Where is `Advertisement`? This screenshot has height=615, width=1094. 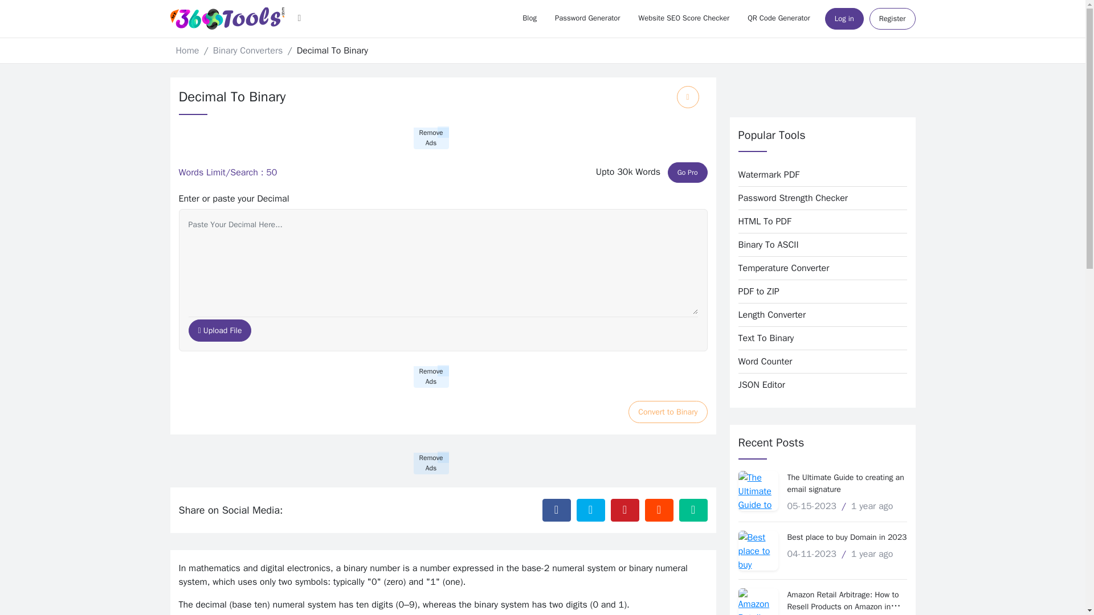 Advertisement is located at coordinates (822, 97).